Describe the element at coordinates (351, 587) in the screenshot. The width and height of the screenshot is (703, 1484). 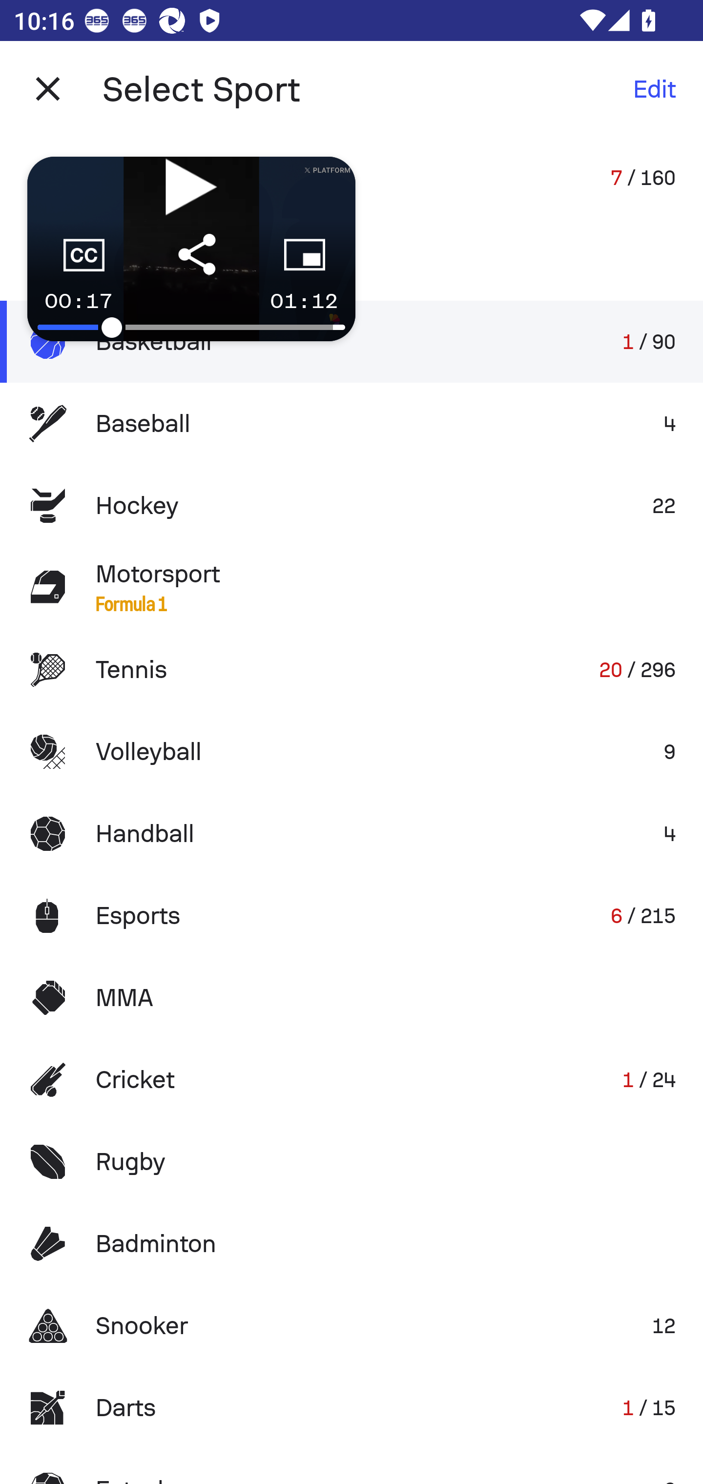
I see `Motorsport Formula 1` at that location.